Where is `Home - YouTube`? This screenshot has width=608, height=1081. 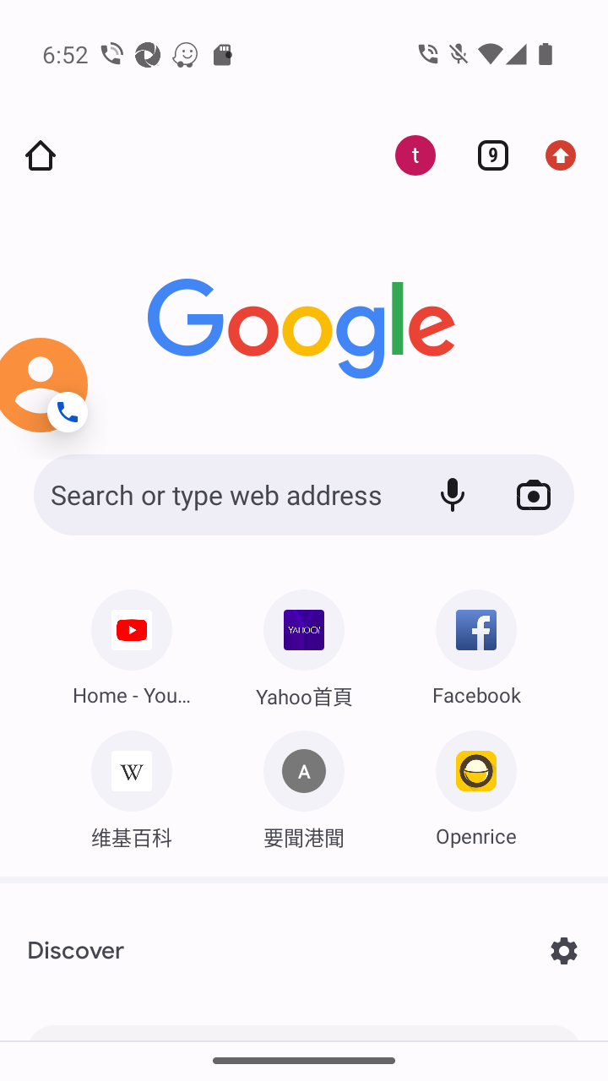
Home - YouTube is located at coordinates (132, 642).